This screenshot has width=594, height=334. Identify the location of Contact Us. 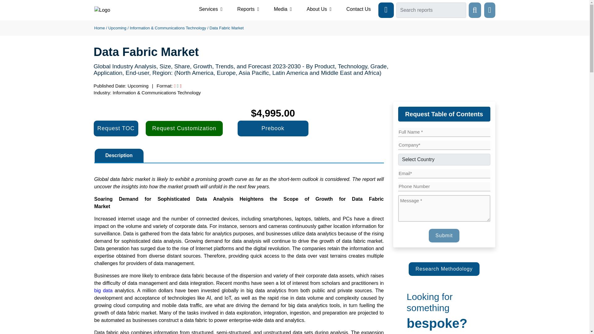
(358, 9).